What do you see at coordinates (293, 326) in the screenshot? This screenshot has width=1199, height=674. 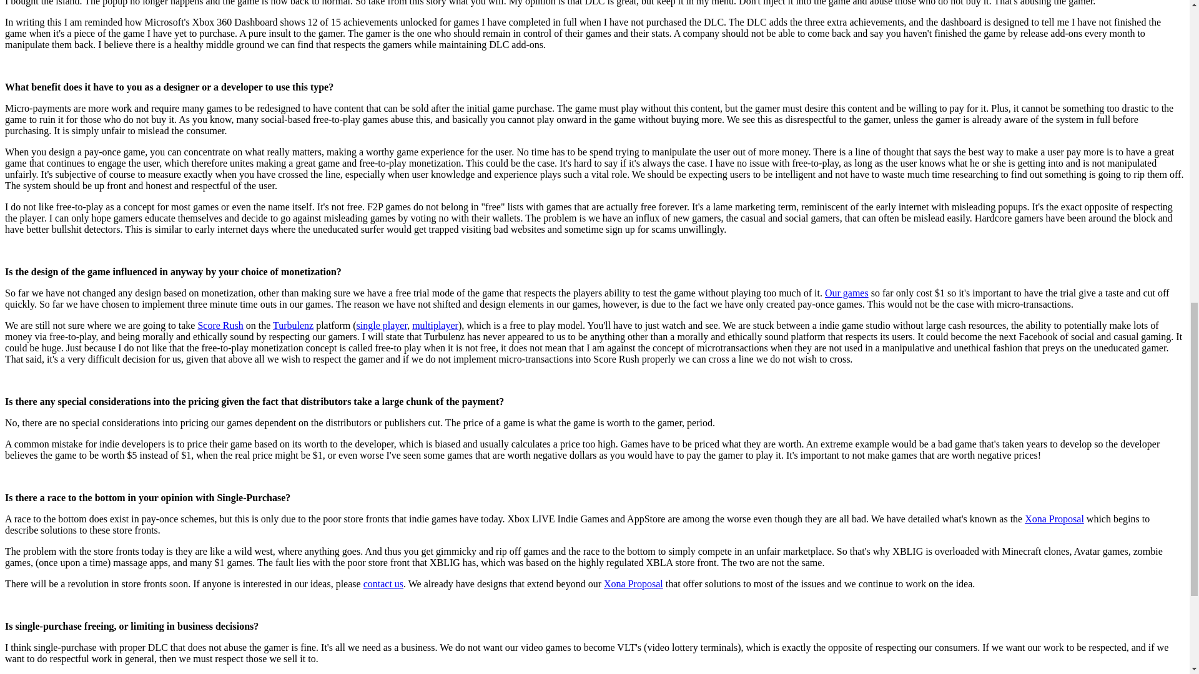 I see `Turbulenz` at bounding box center [293, 326].